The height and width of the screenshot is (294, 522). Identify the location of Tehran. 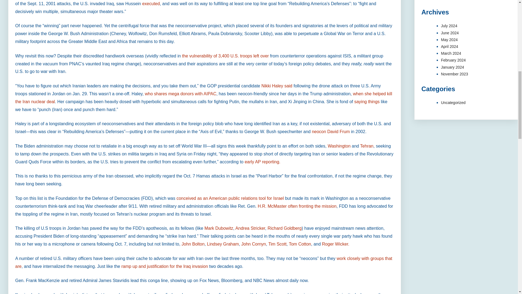
(367, 146).